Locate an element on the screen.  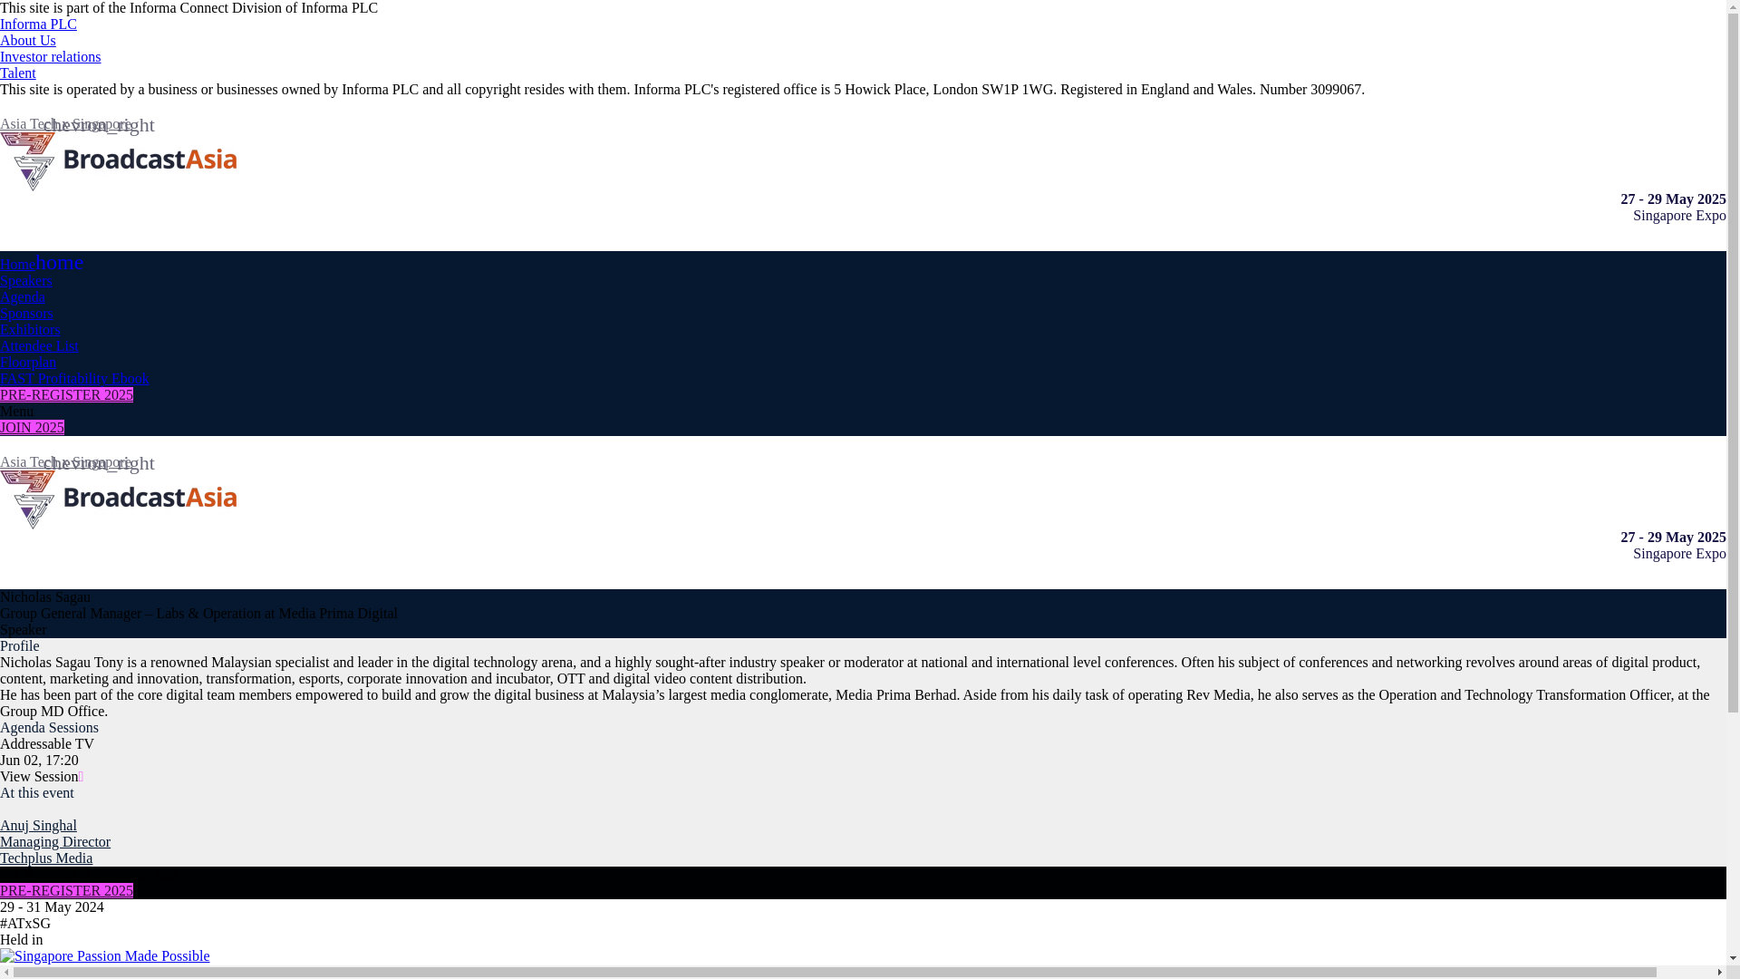
Asia Tech x Singapore is located at coordinates (65, 123).